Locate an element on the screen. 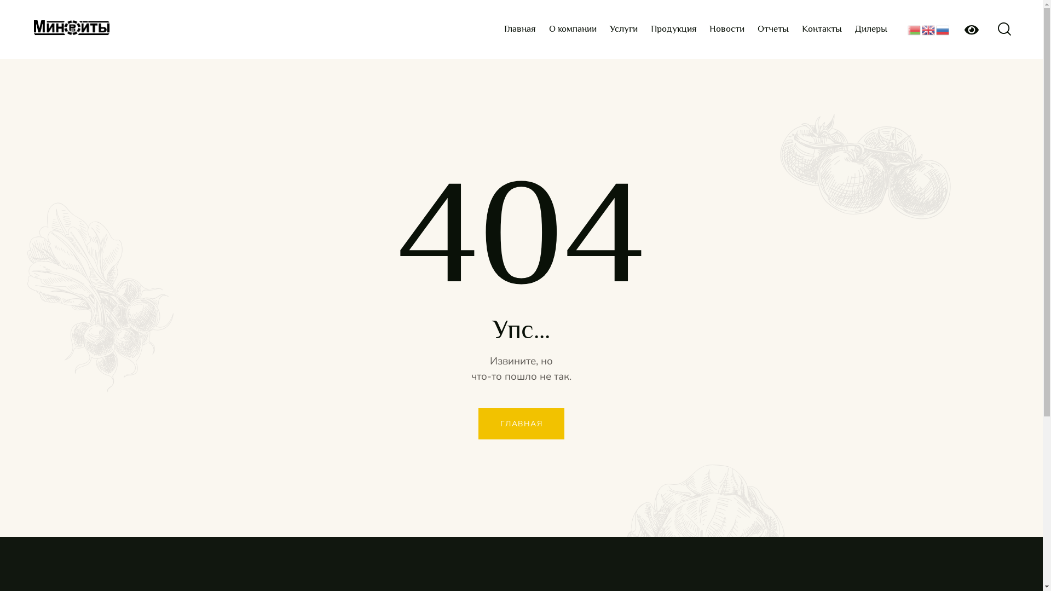 Image resolution: width=1051 pixels, height=591 pixels. Belarusian is located at coordinates (915, 30).